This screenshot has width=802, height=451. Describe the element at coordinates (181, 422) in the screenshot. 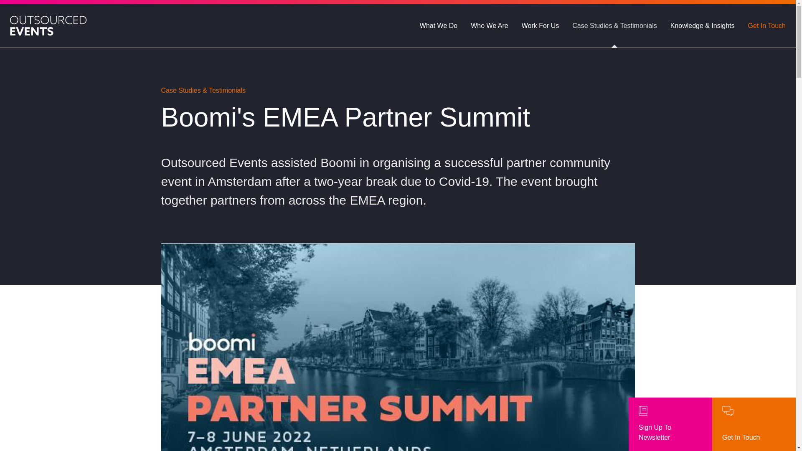

I see `Cookie Policy` at that location.